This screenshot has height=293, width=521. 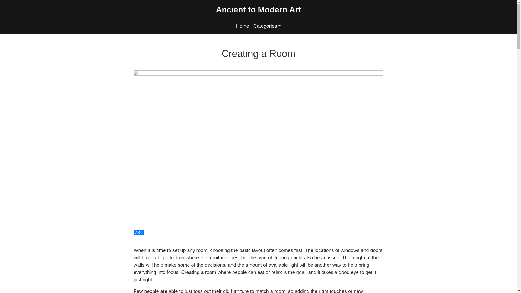 I want to click on ART, so click(x=138, y=232).